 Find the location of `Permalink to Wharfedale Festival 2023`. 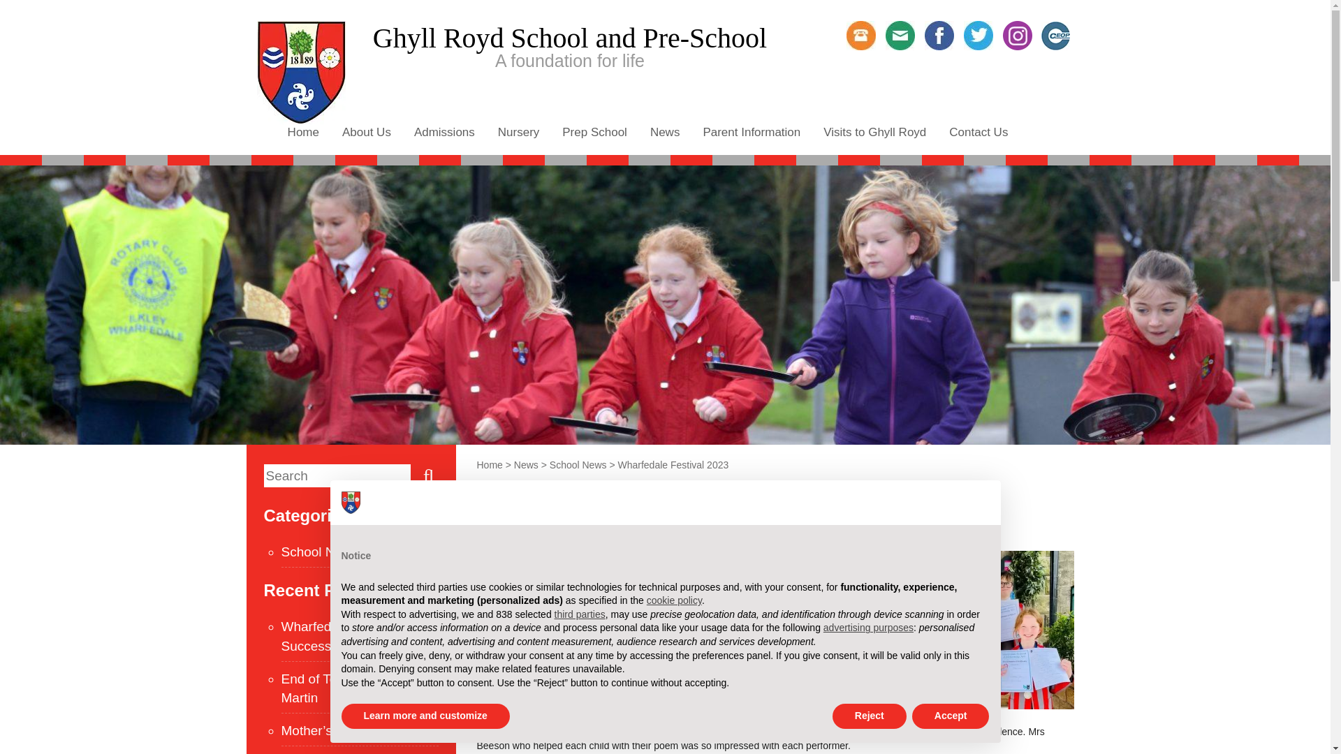

Permalink to Wharfedale Festival 2023 is located at coordinates (507, 533).